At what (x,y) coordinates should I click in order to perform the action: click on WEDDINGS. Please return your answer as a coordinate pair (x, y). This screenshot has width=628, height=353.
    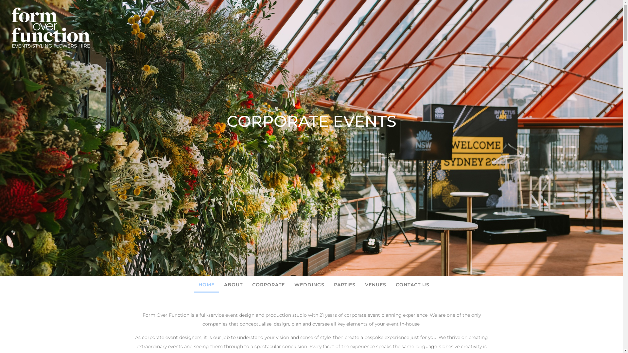
    Looking at the image, I should click on (309, 285).